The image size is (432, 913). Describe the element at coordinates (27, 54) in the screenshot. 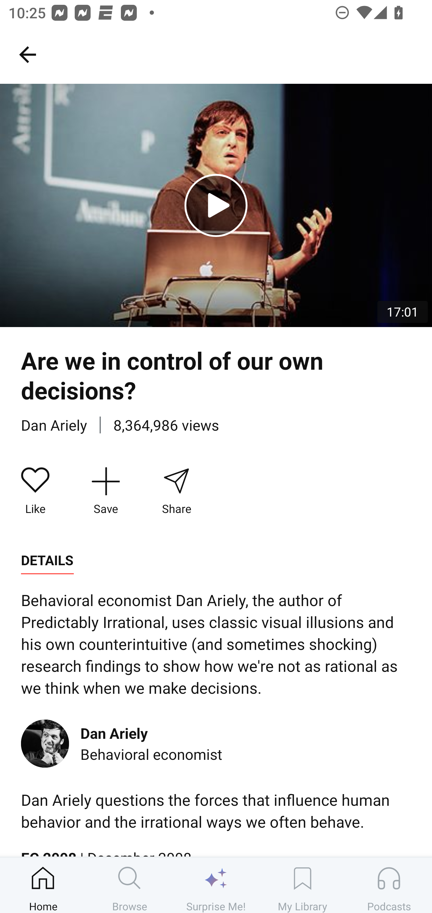

I see `Home, back` at that location.